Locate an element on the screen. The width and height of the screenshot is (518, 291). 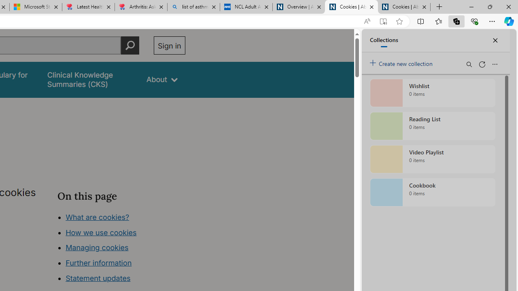
What are cookies? is located at coordinates (98, 217).